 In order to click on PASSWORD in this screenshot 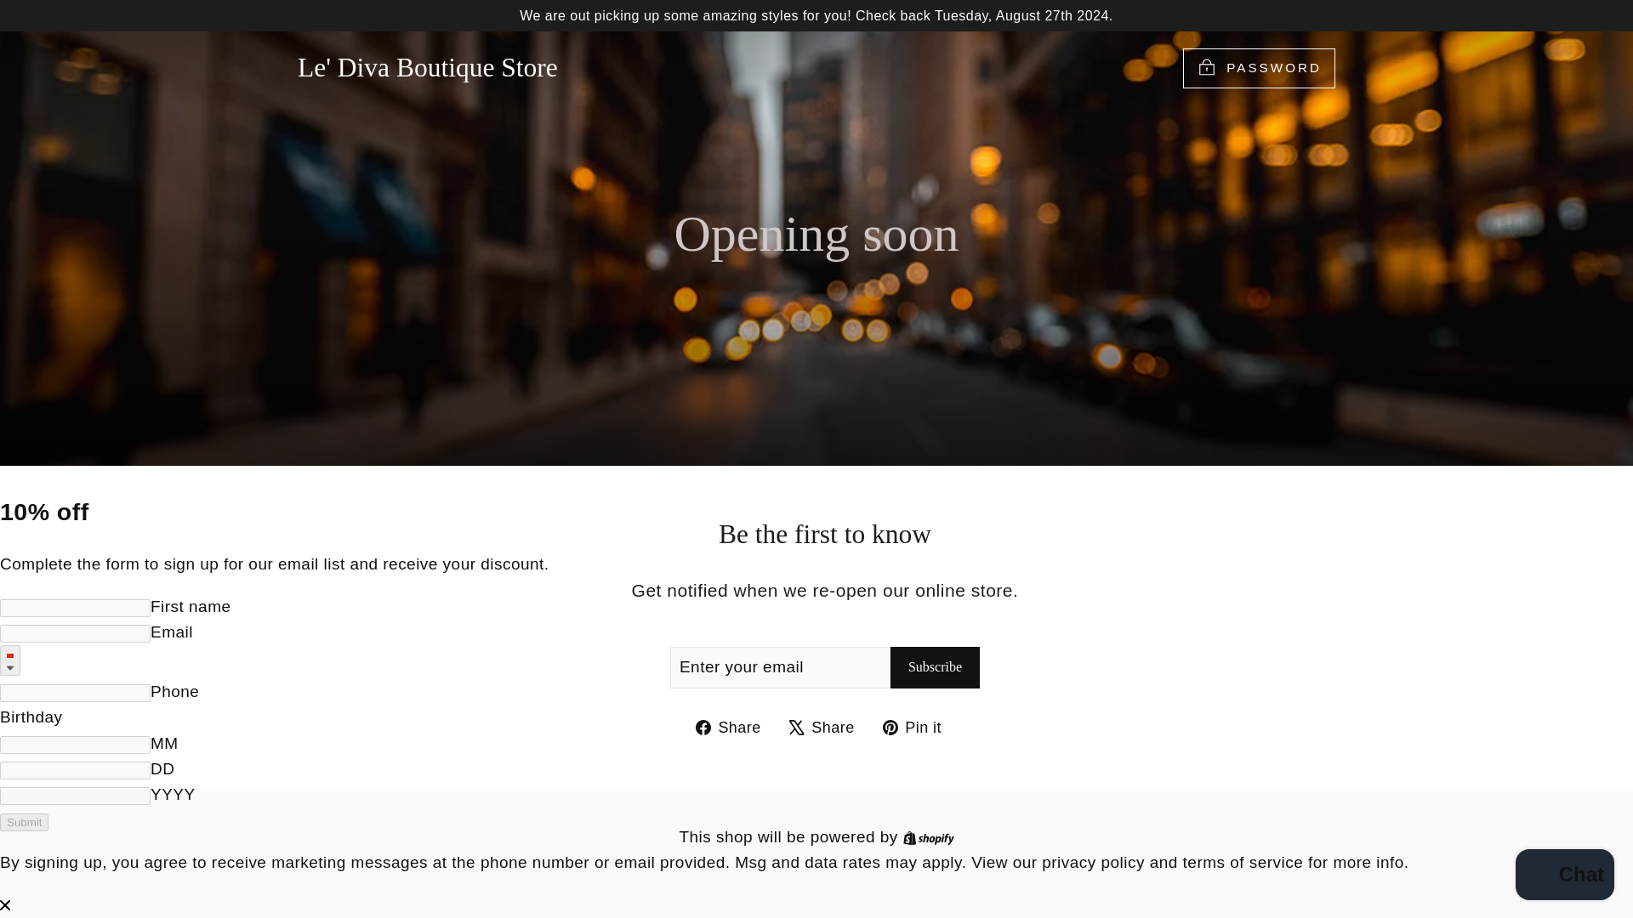, I will do `click(828, 728)`.